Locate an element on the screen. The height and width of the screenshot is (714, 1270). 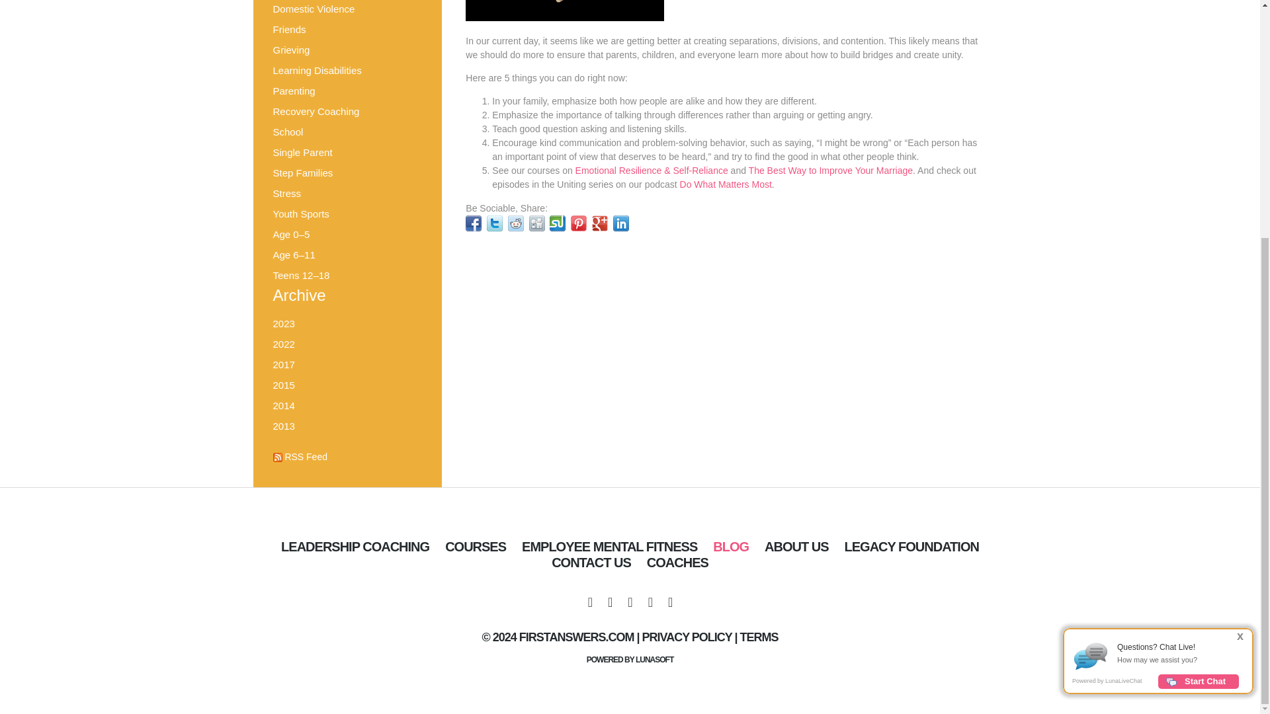
Pinterest is located at coordinates (578, 227).